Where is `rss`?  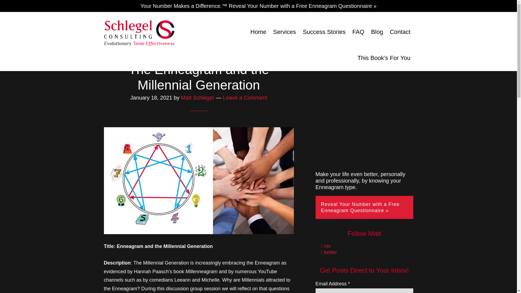 rss is located at coordinates (326, 246).